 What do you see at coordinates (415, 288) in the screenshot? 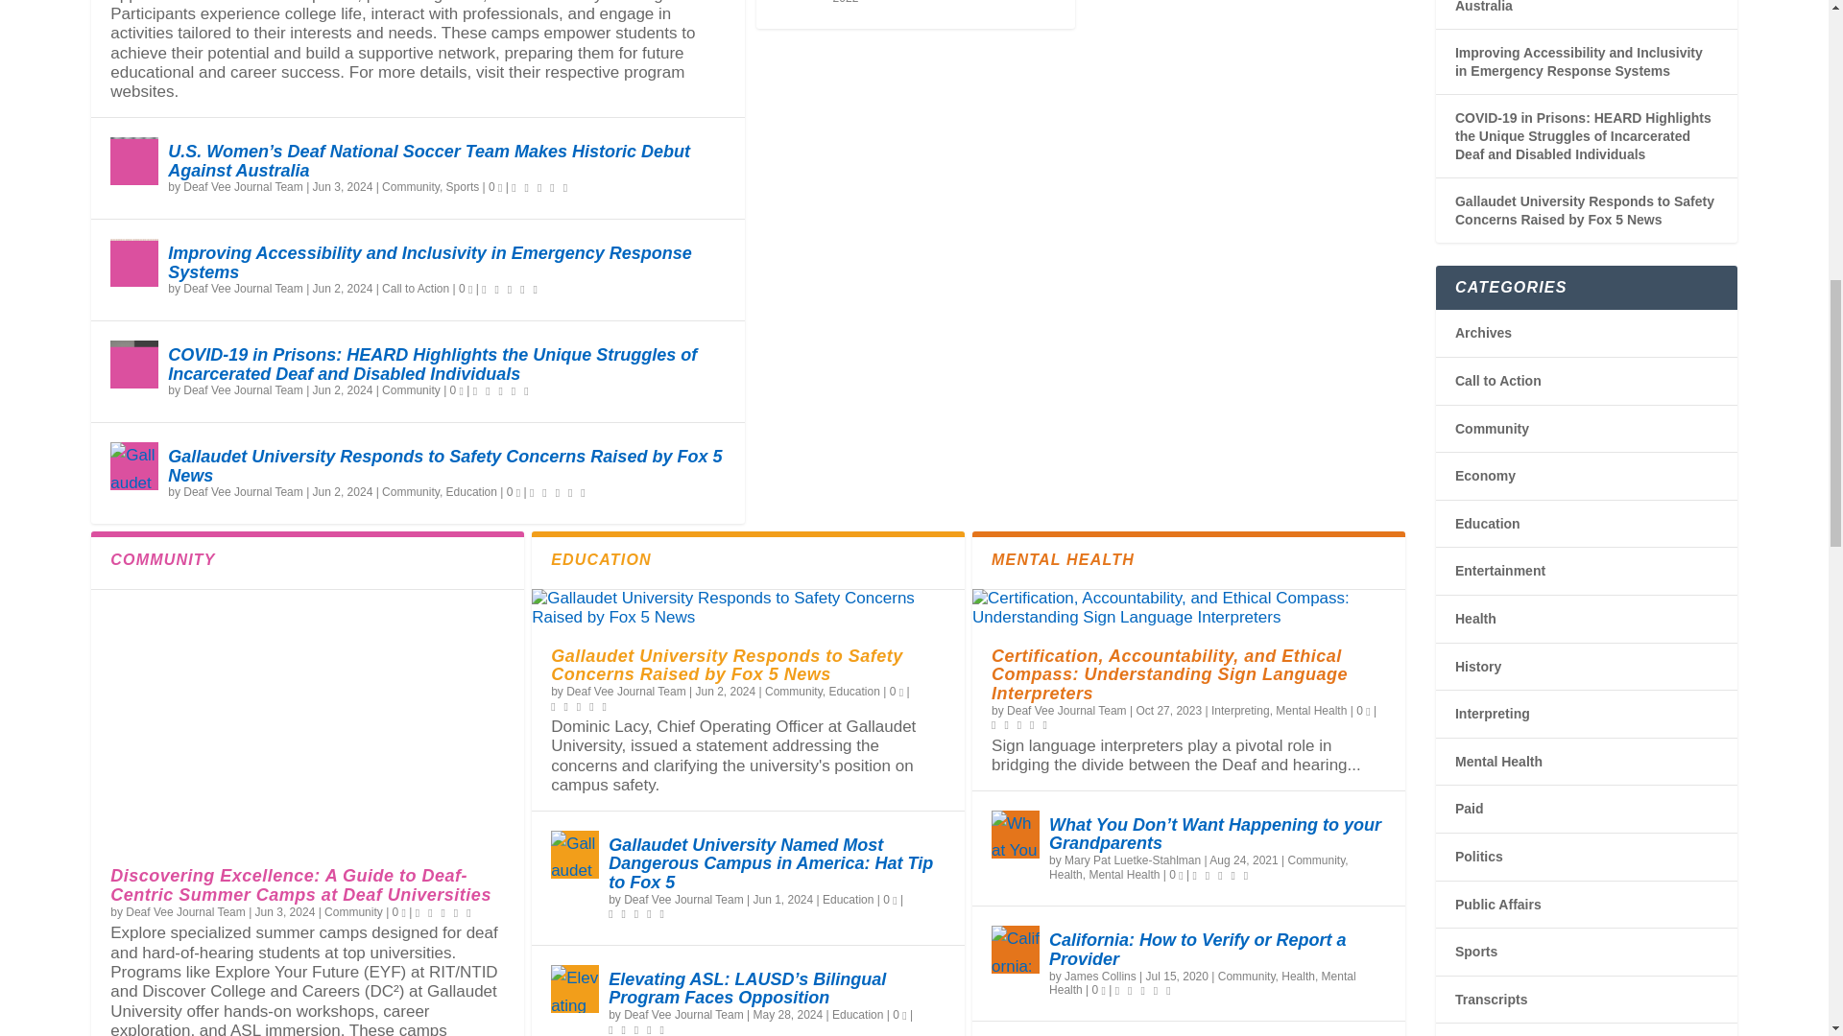
I see `Call to Action` at bounding box center [415, 288].